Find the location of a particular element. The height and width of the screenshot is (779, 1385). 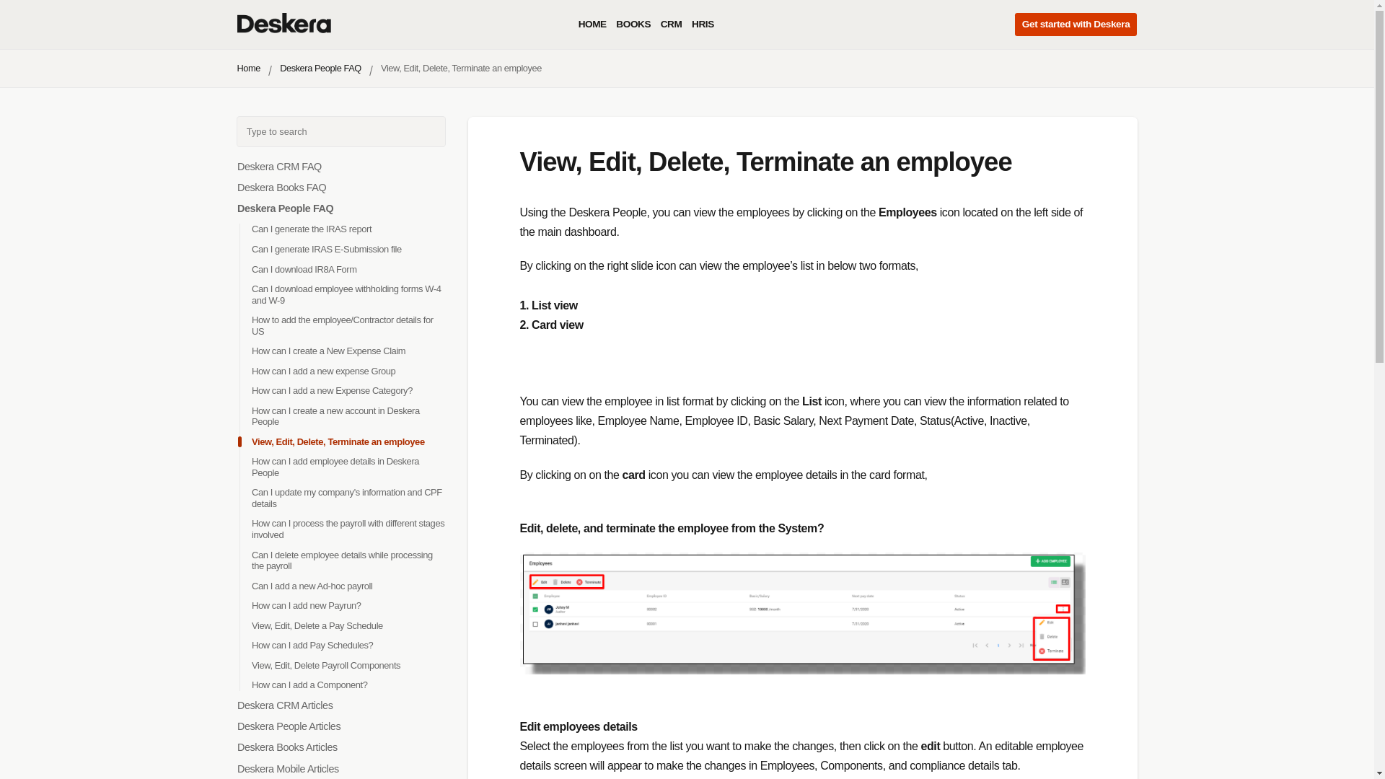

Get started with Deskera is located at coordinates (1076, 25).